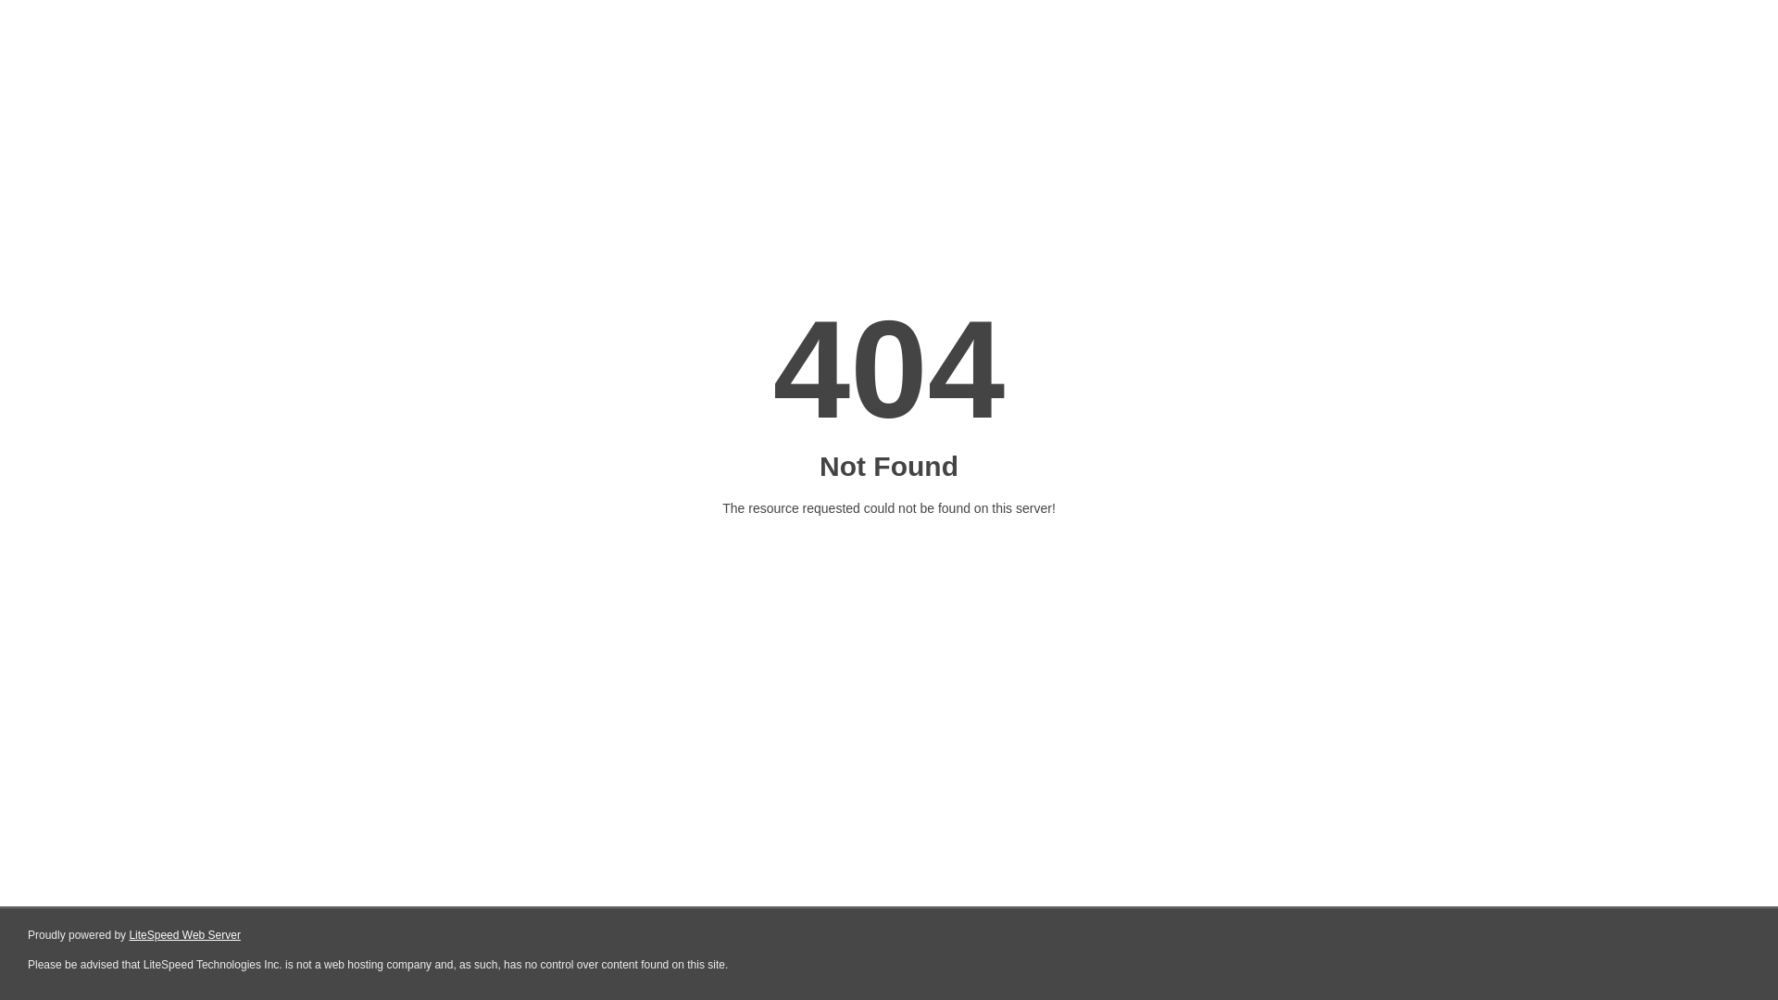 The height and width of the screenshot is (1000, 1778). Describe the element at coordinates (185, 935) in the screenshot. I see `LiteSpeed Web Server` at that location.